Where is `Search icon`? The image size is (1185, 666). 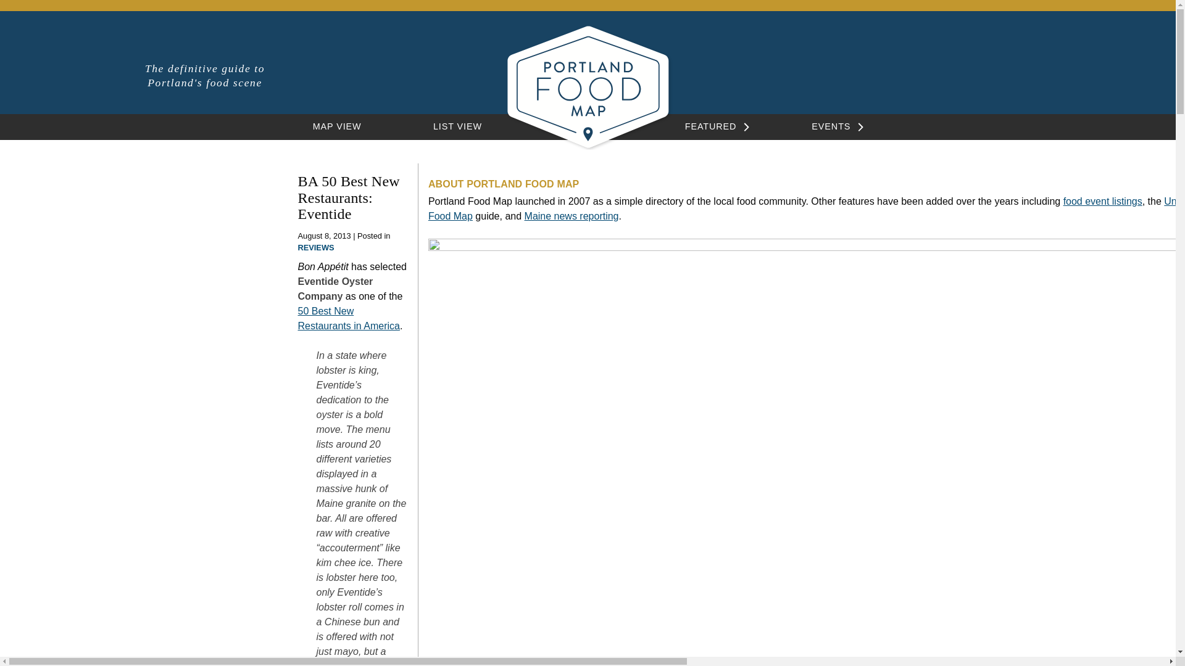
Search icon is located at coordinates (952, 72).